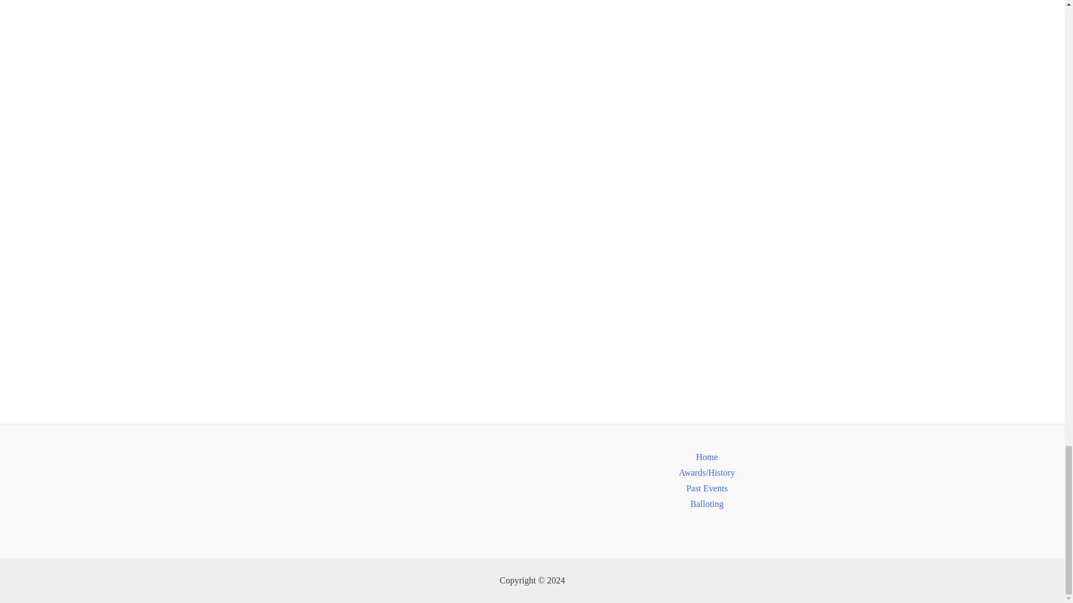 This screenshot has height=603, width=1073. Describe the element at coordinates (707, 503) in the screenshot. I see `Balloting` at that location.